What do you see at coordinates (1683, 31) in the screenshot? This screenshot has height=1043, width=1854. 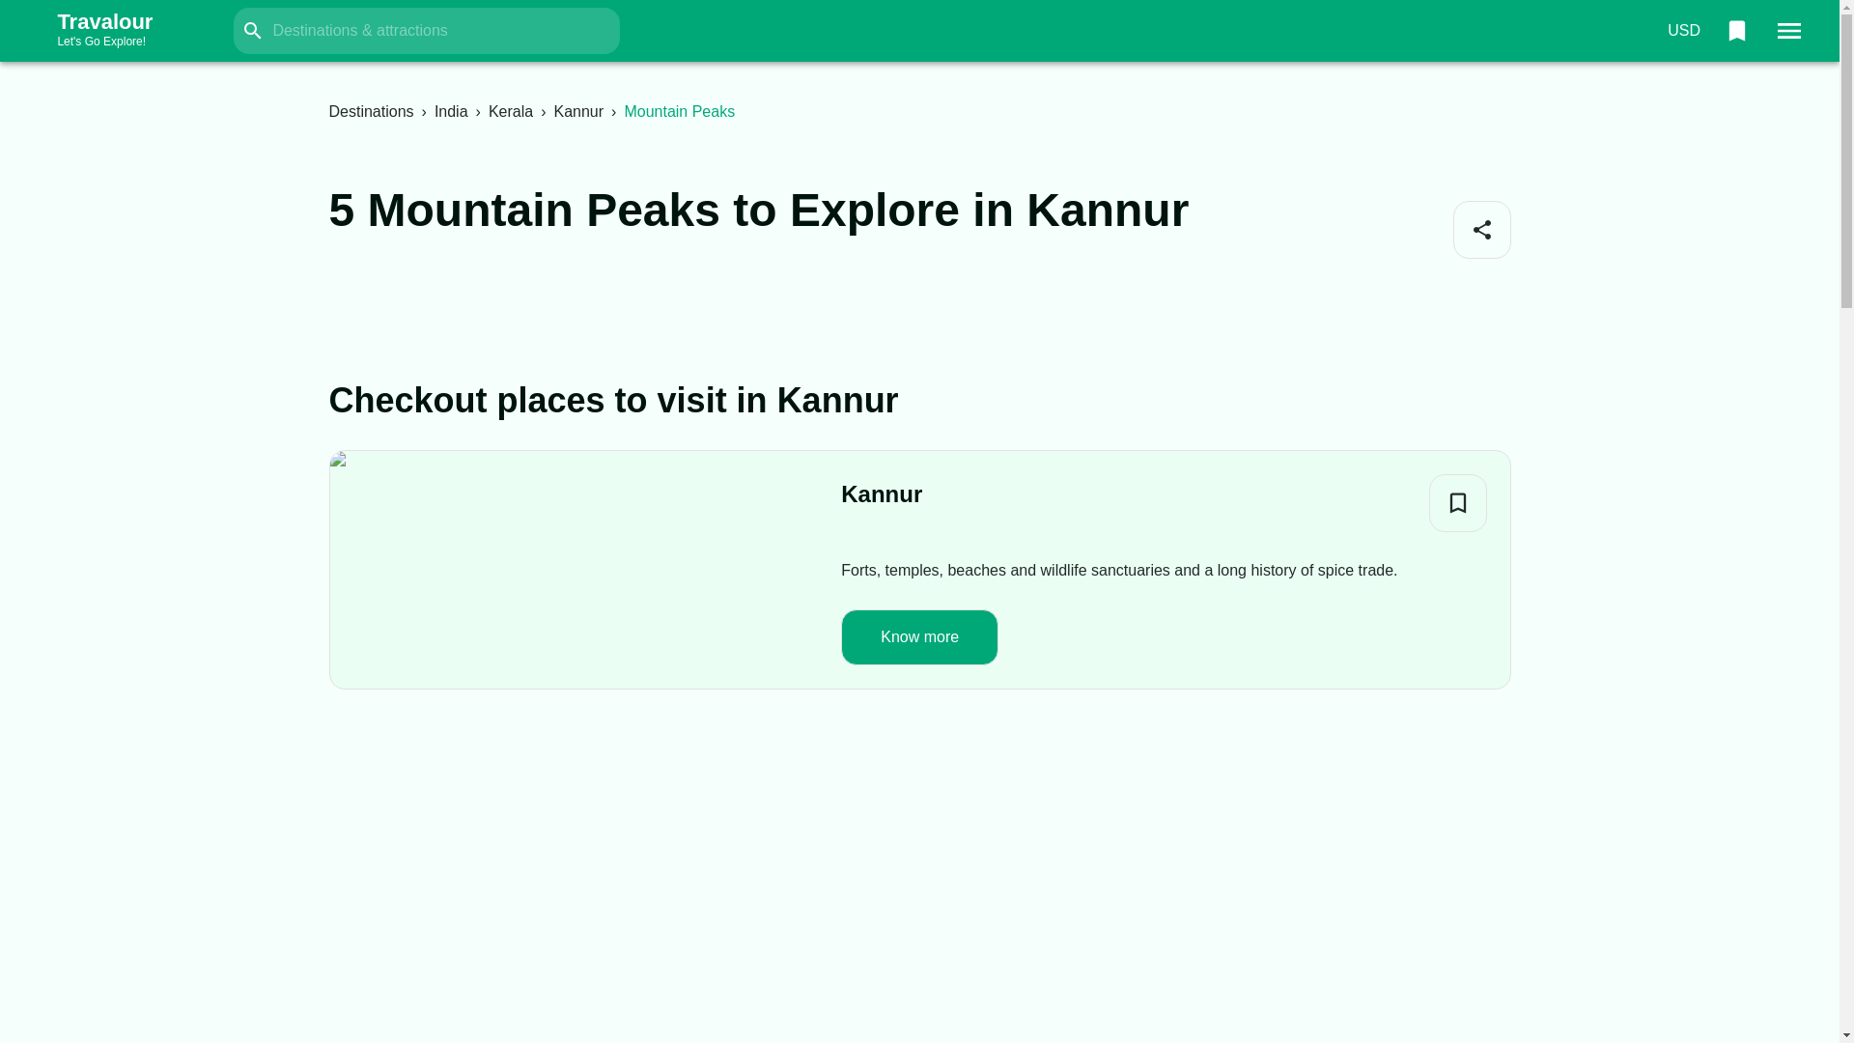 I see `Kannur` at bounding box center [1683, 31].